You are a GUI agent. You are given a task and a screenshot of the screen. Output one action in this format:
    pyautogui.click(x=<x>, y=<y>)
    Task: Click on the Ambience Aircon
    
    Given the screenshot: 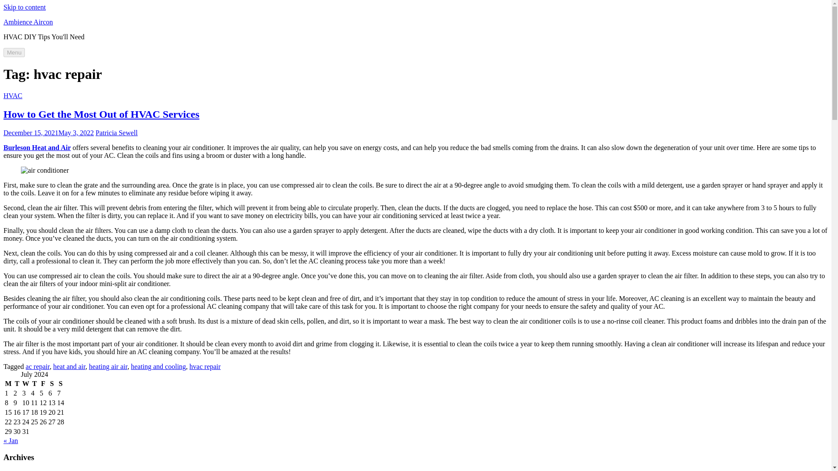 What is the action you would take?
    pyautogui.click(x=28, y=22)
    